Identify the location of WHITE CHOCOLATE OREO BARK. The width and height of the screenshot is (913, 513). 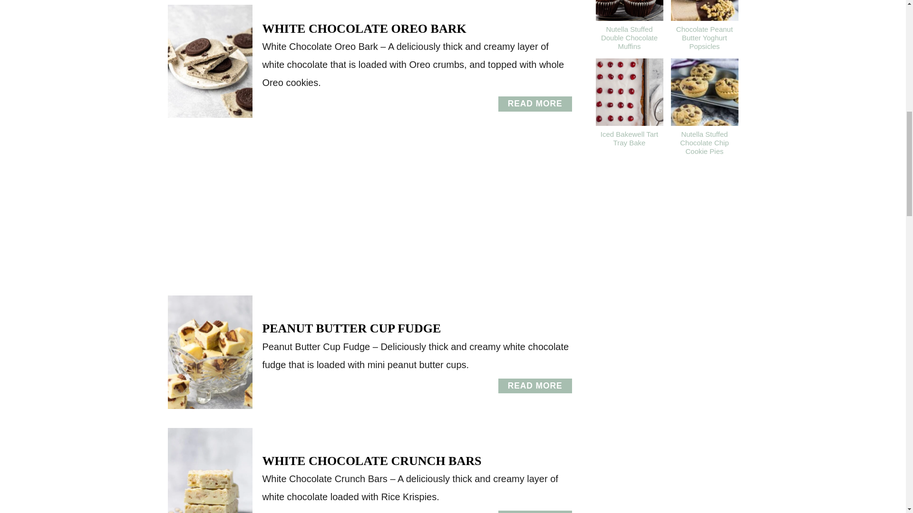
(364, 28).